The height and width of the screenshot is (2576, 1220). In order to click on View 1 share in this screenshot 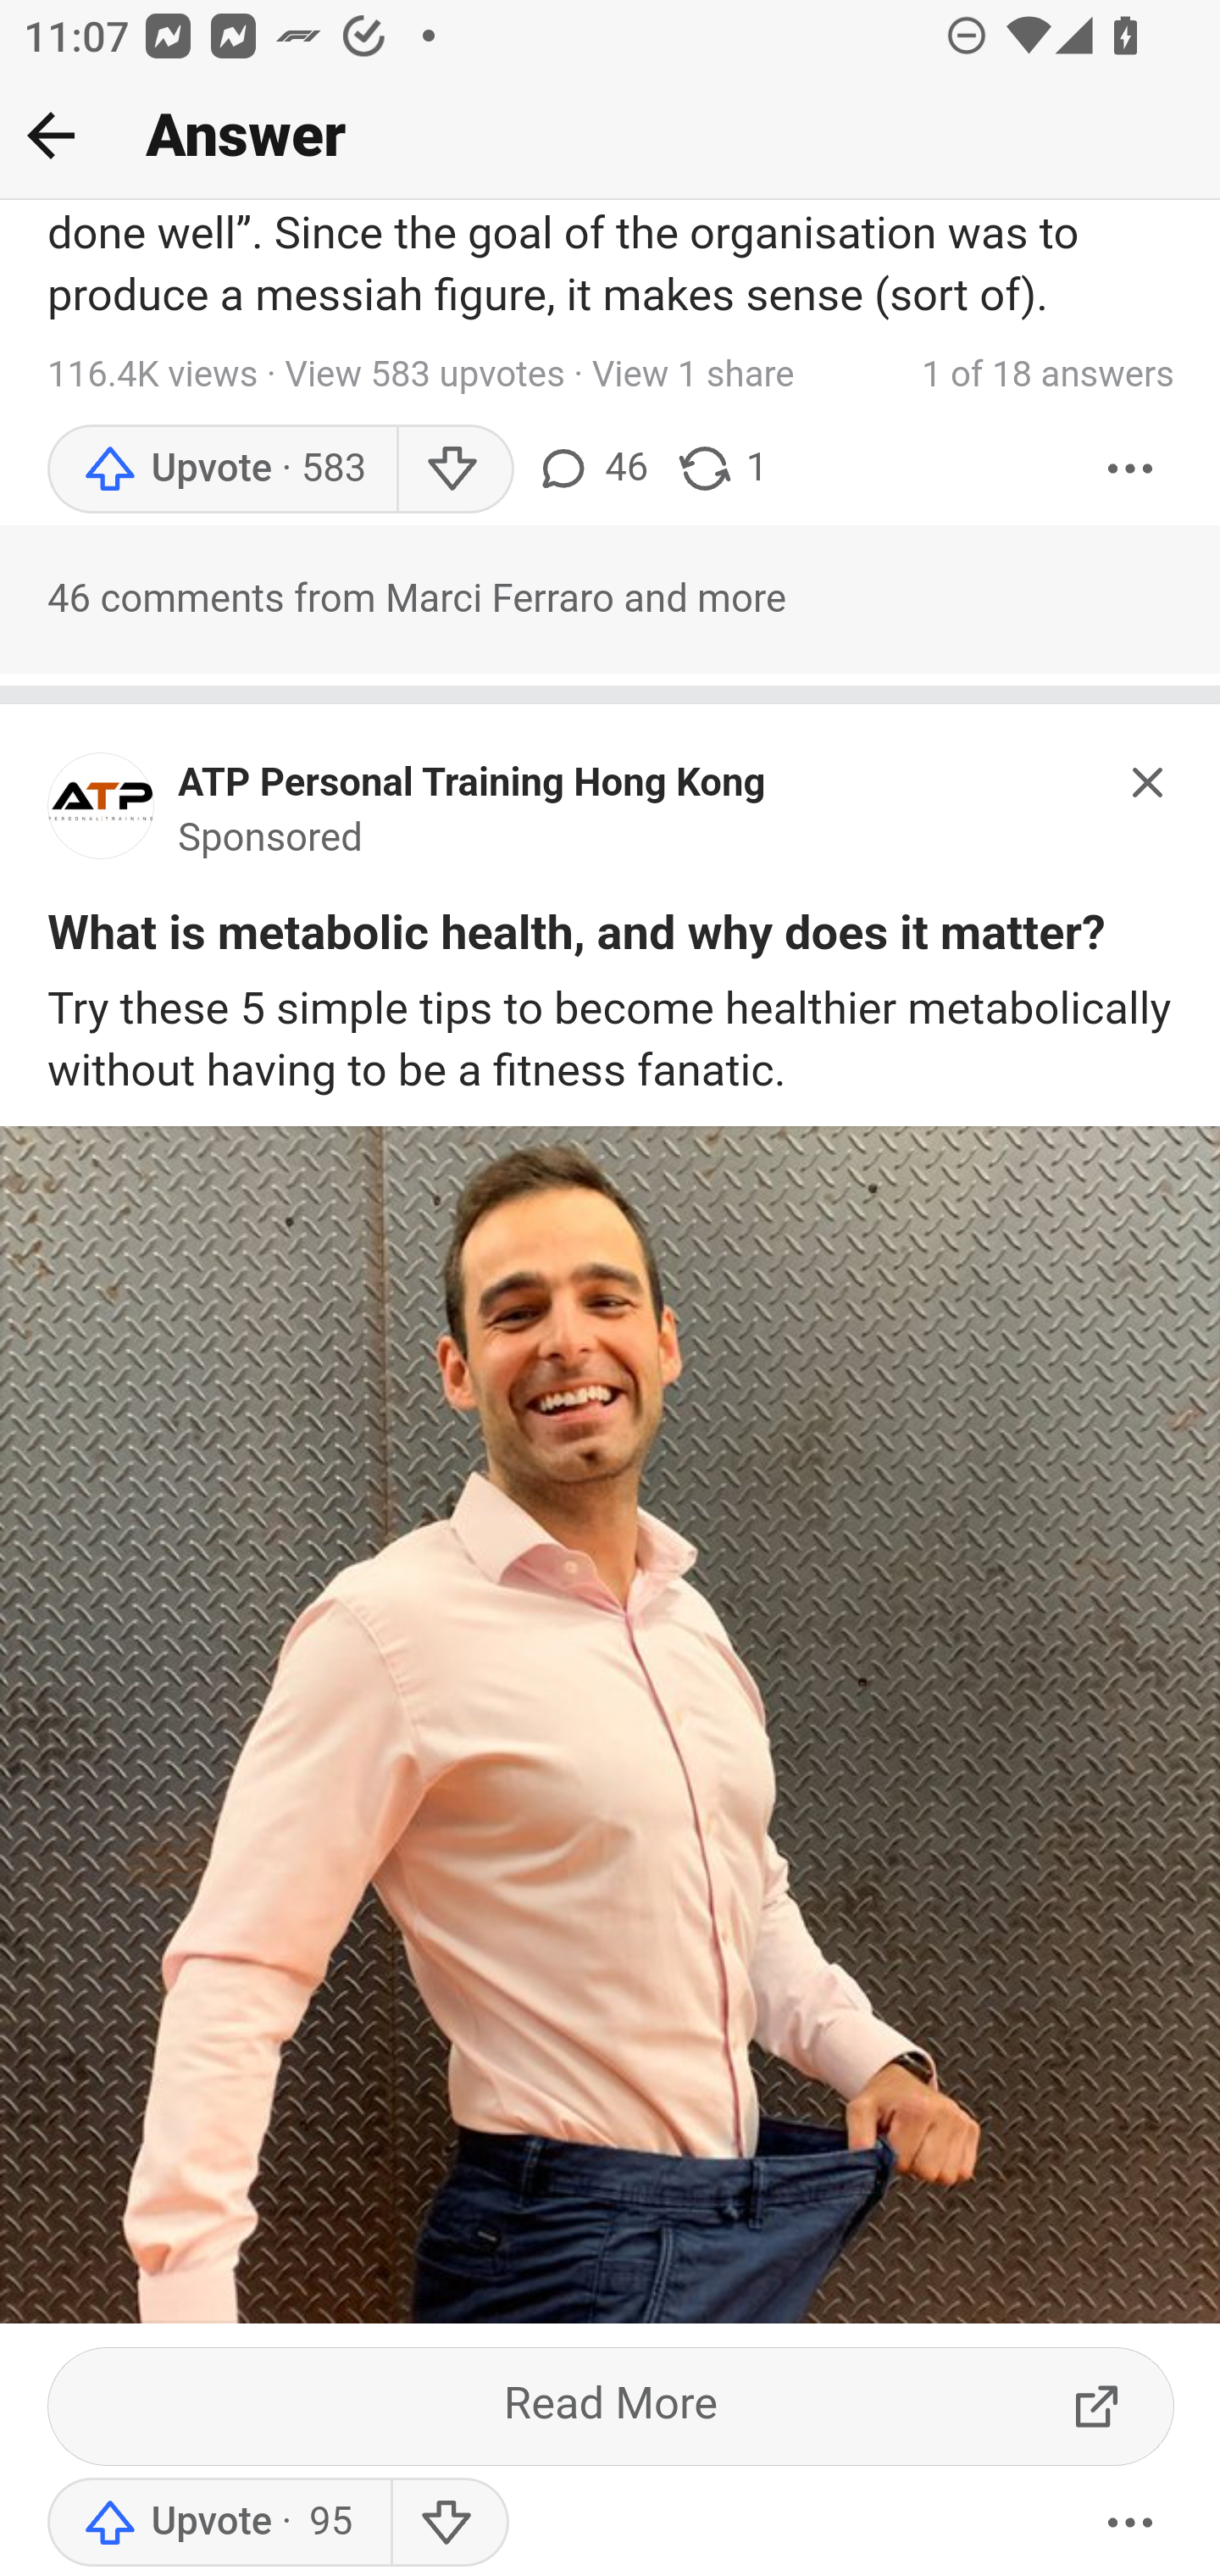, I will do `click(691, 377)`.